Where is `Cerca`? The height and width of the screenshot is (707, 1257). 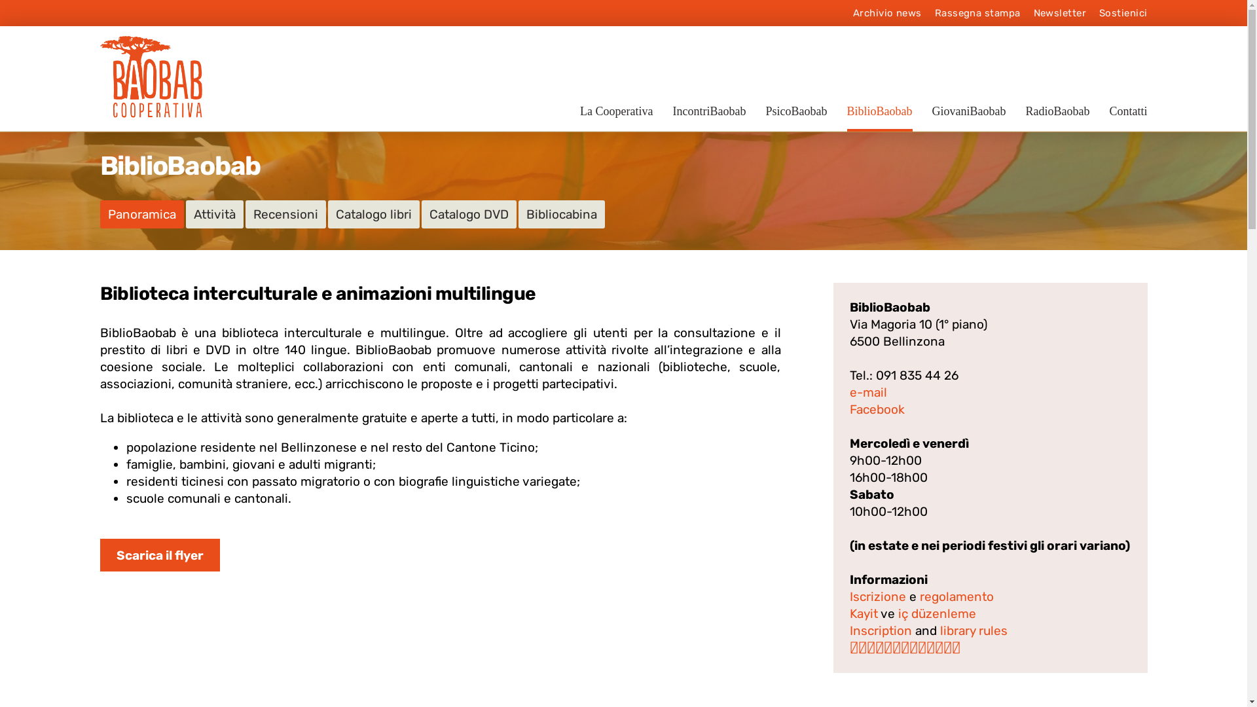 Cerca is located at coordinates (813, 266).